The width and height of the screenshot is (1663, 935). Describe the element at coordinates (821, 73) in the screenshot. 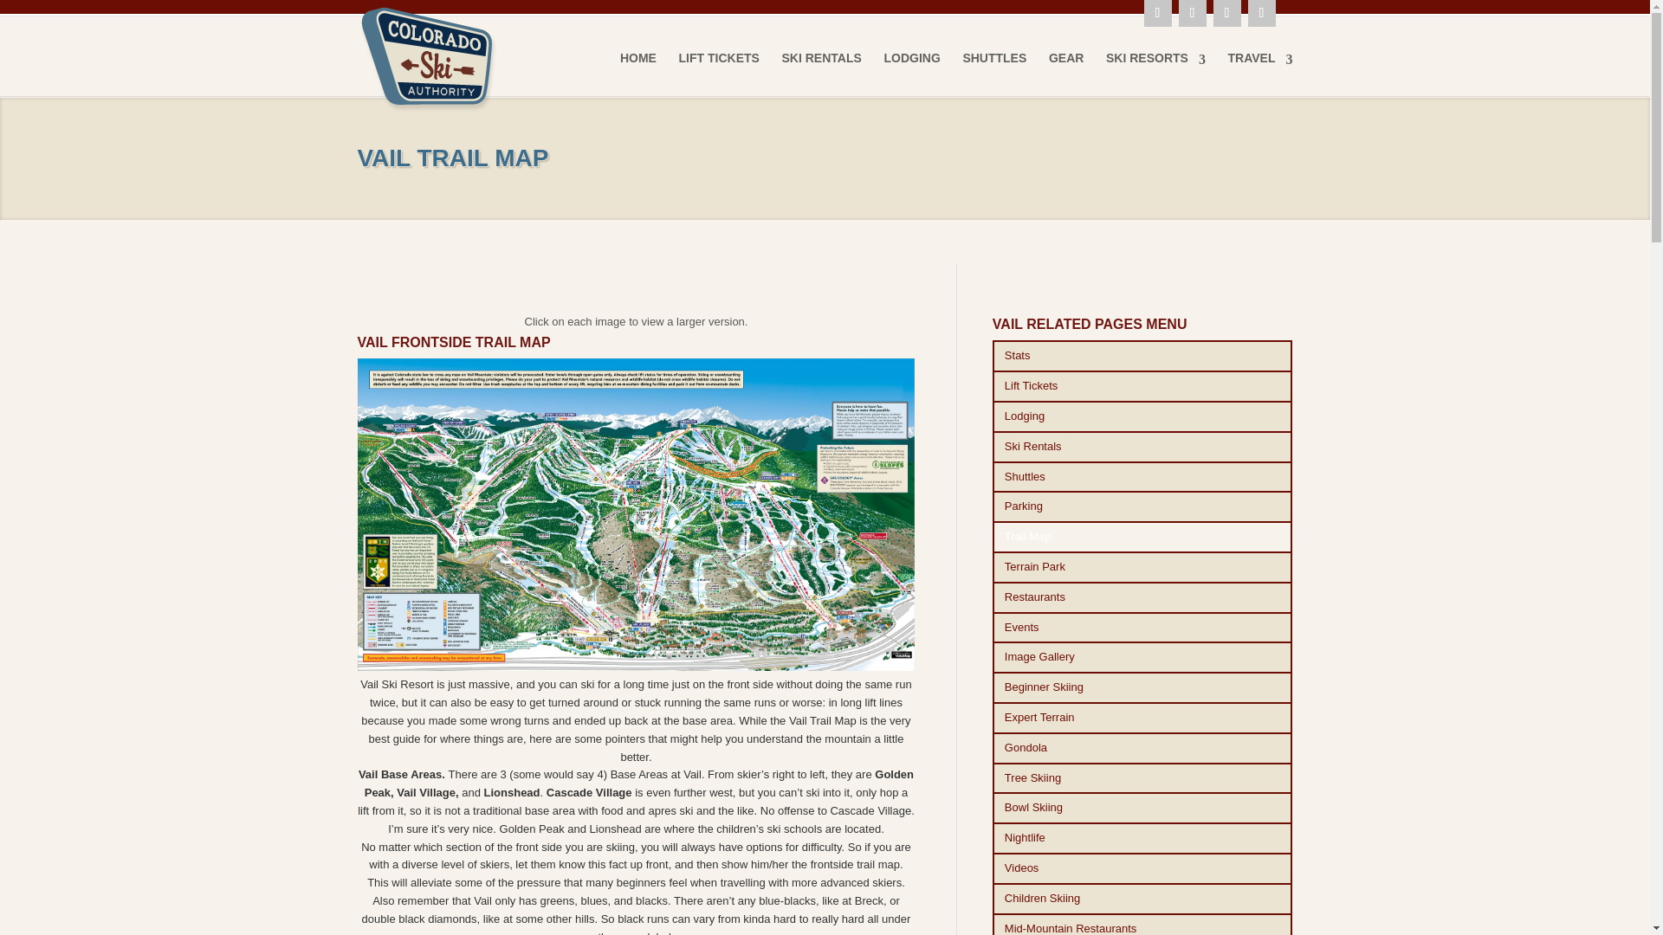

I see `SKI RENTALS` at that location.